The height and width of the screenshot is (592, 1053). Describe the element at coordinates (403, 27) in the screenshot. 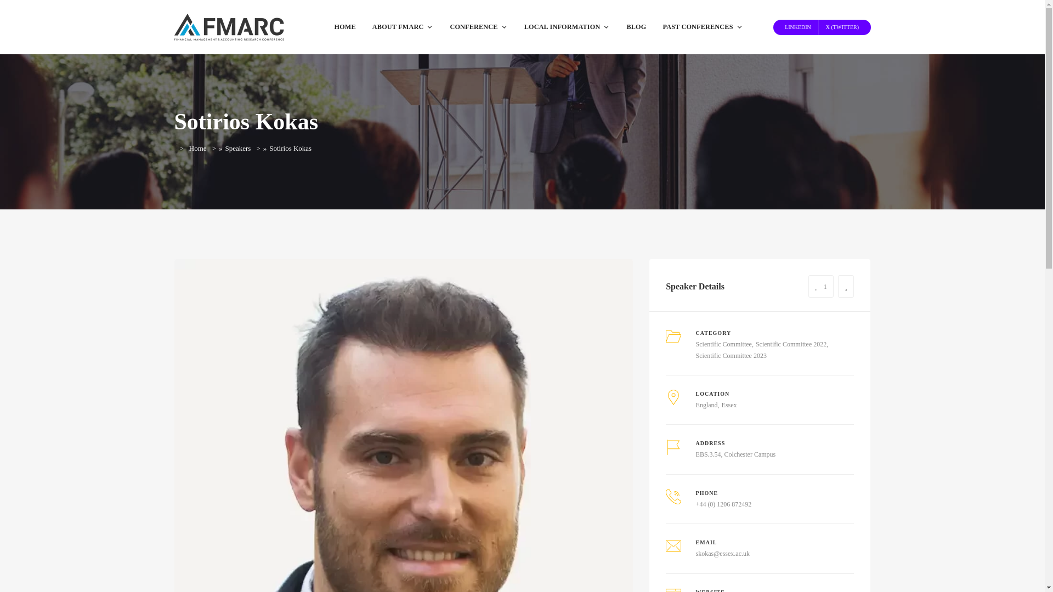

I see `ABOUT FMARC` at that location.